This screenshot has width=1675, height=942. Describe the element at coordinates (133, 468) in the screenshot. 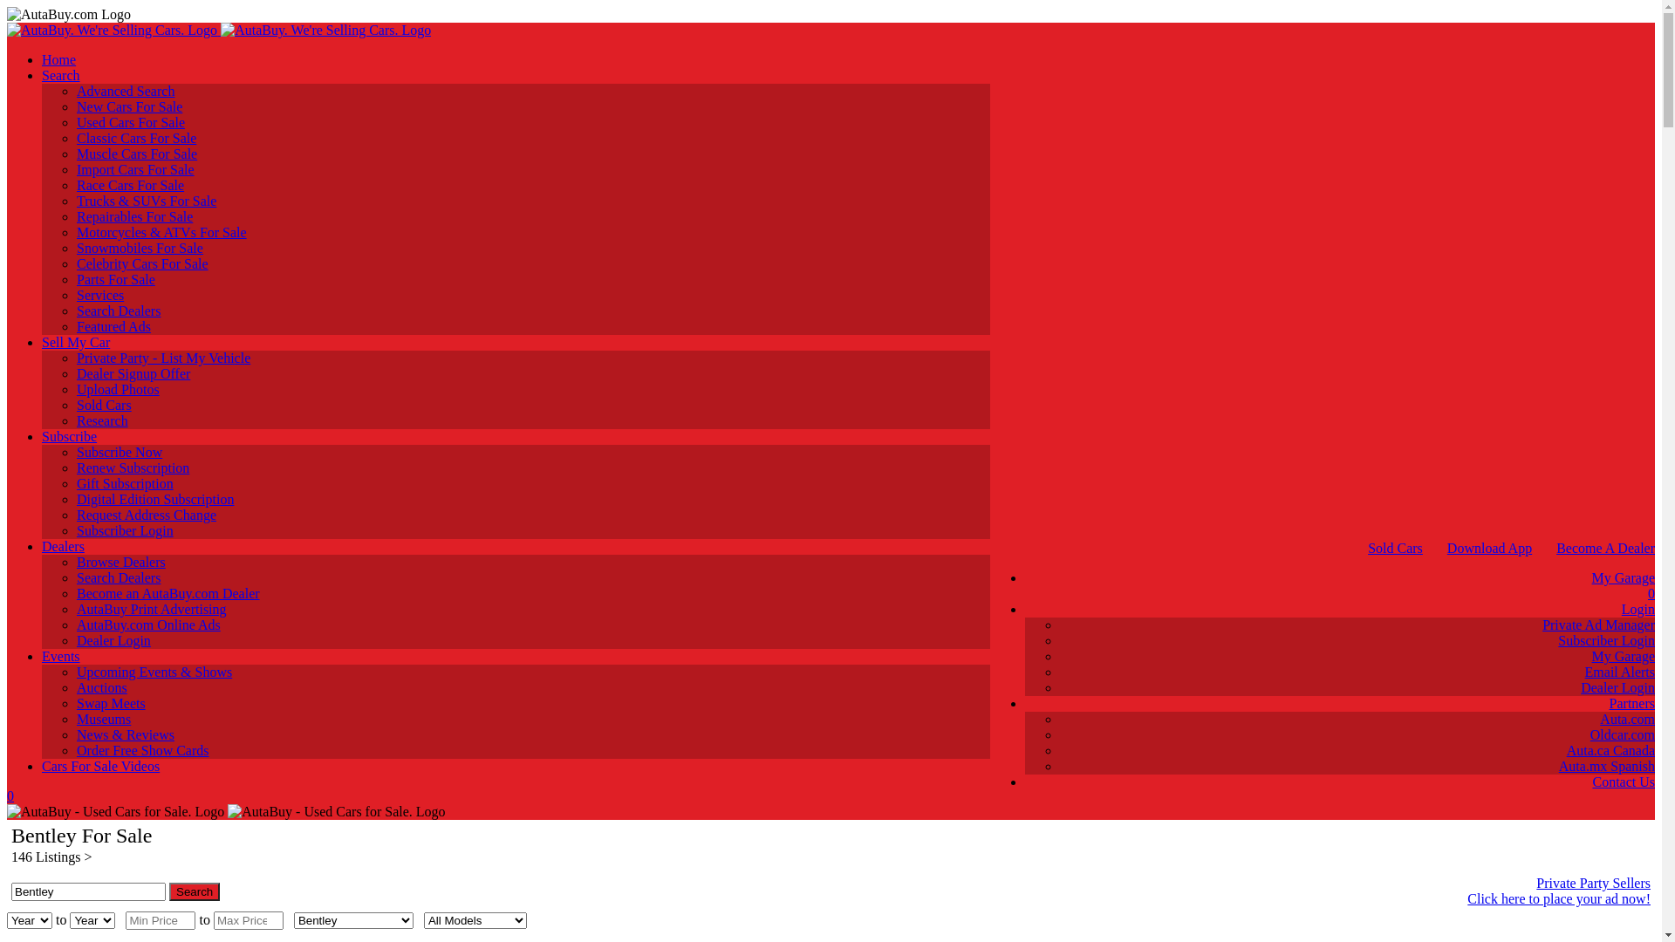

I see `Renew Subscription` at that location.